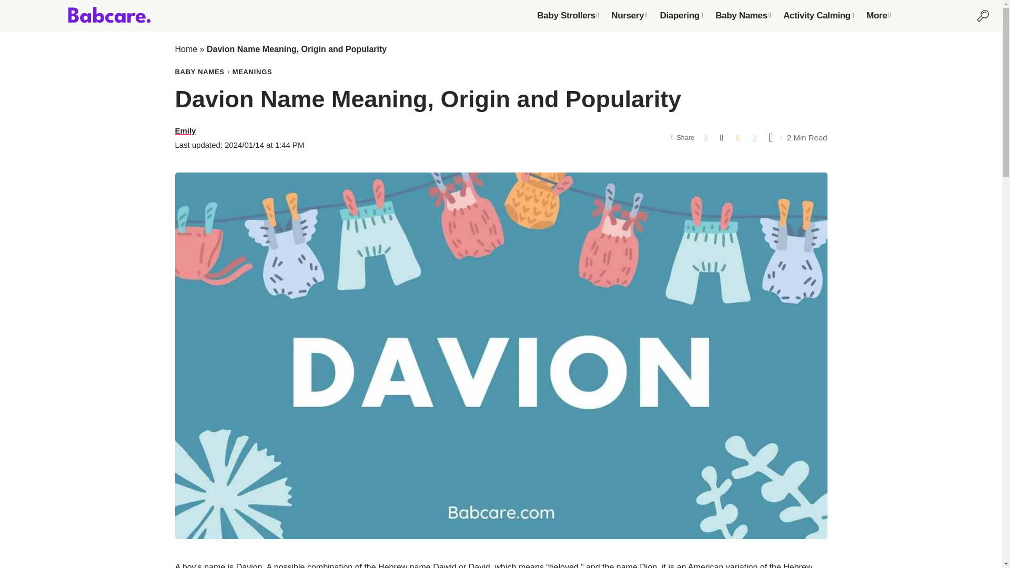 The height and width of the screenshot is (568, 1010). I want to click on Diapering, so click(681, 15).